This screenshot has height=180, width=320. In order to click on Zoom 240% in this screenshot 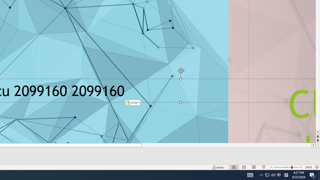, I will do `click(308, 167)`.